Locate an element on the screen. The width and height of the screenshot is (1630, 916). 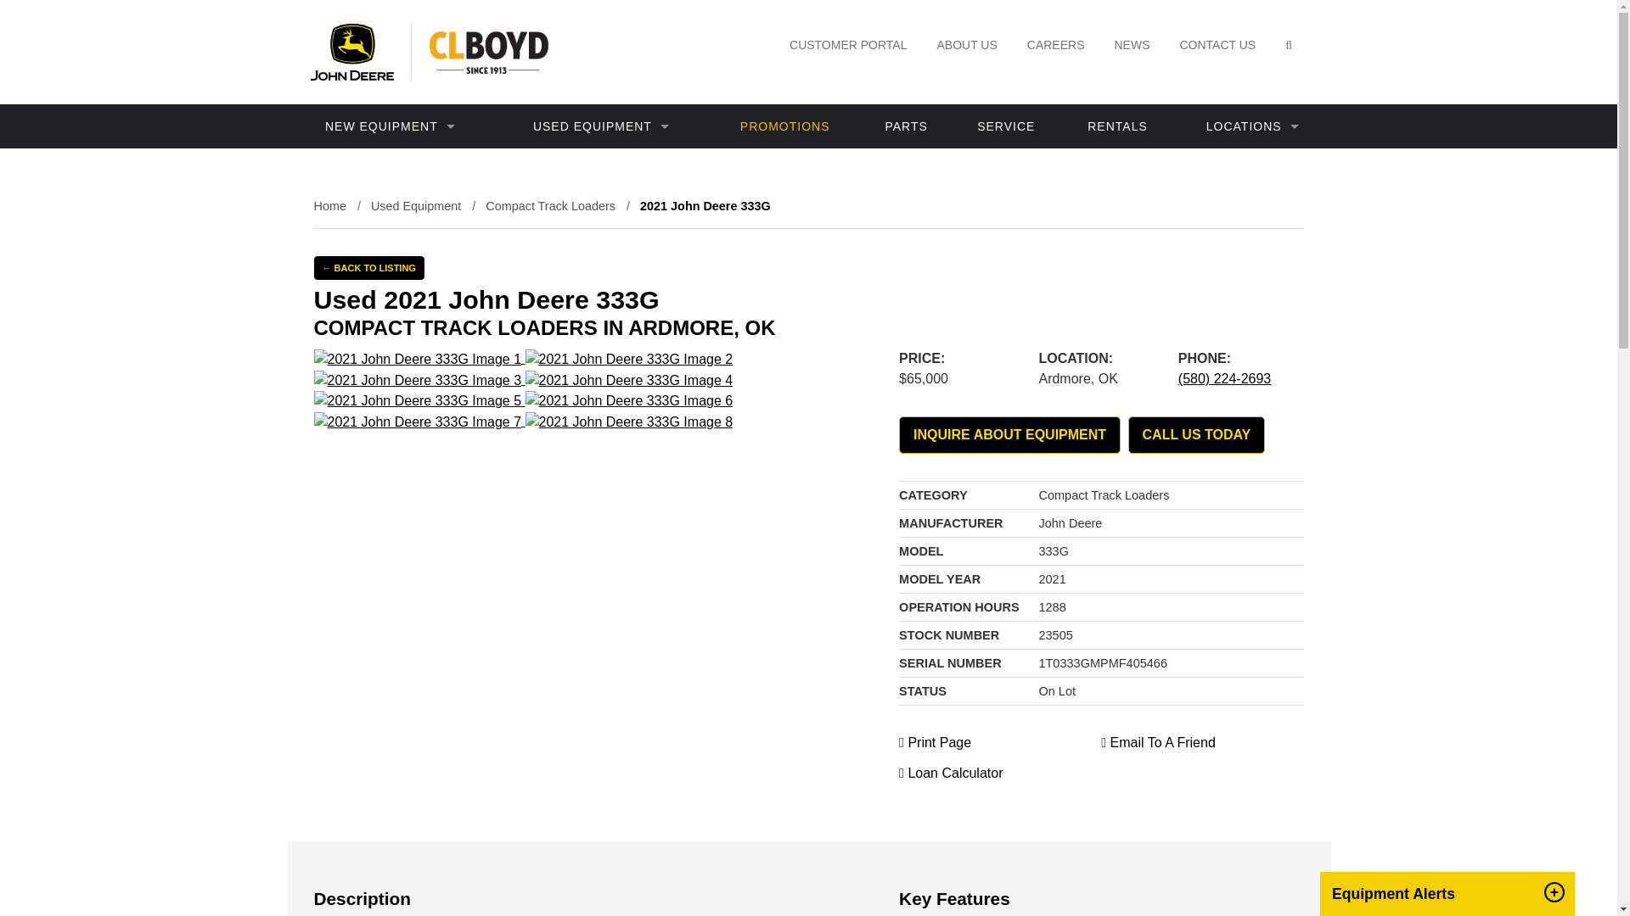
2021 John Deere 333G is located at coordinates (629, 360).